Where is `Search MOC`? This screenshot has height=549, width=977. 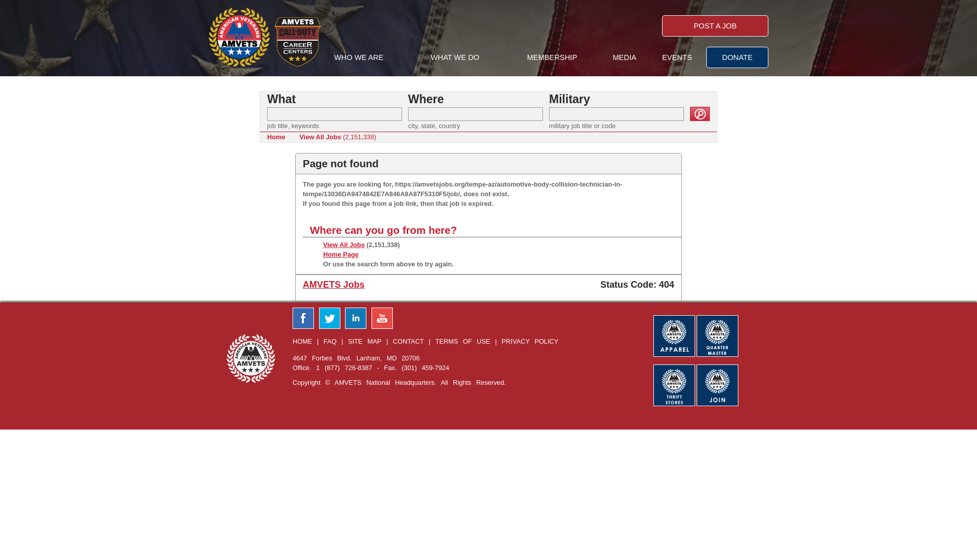 Search MOC is located at coordinates (617, 114).